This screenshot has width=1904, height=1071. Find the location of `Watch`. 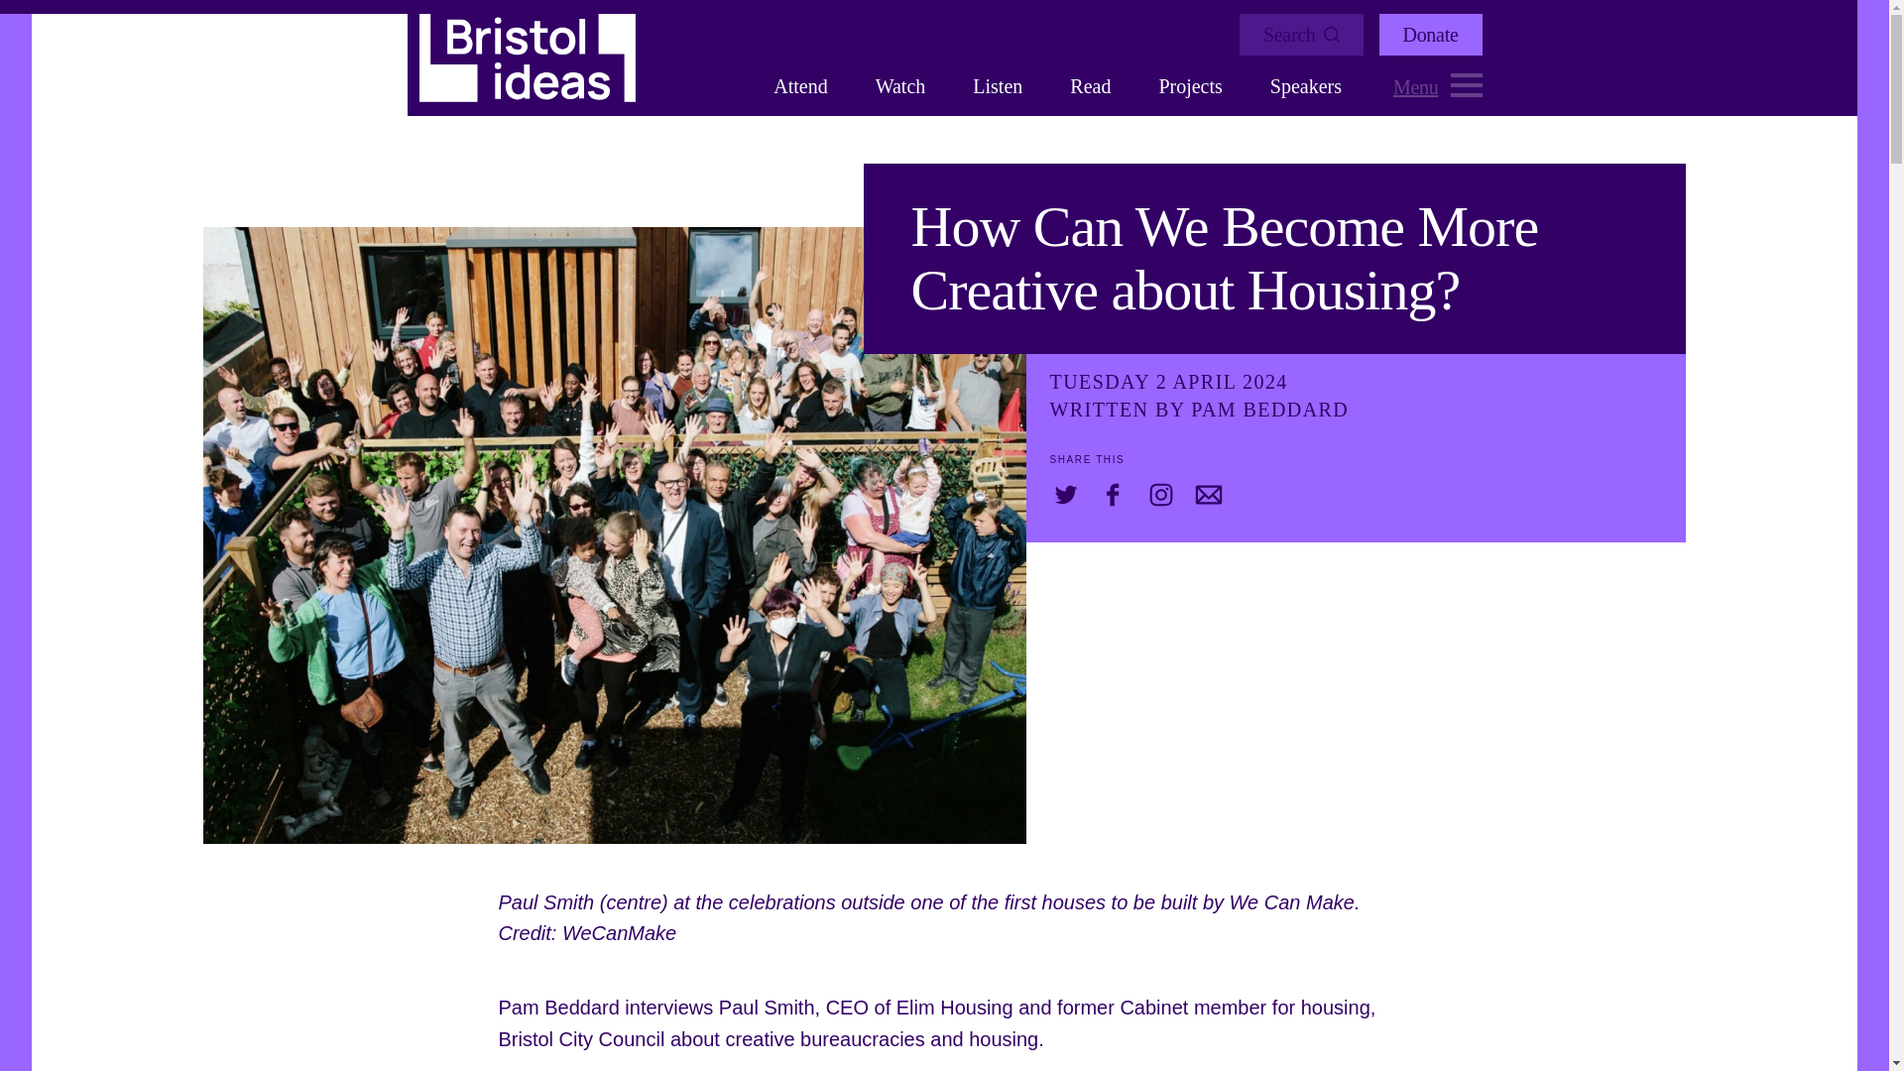

Watch is located at coordinates (900, 86).